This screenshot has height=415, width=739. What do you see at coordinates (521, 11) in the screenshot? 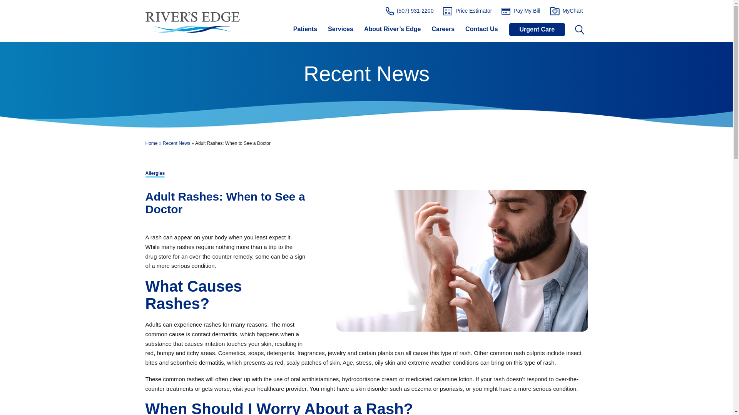
I see `Pay My Bill` at bounding box center [521, 11].